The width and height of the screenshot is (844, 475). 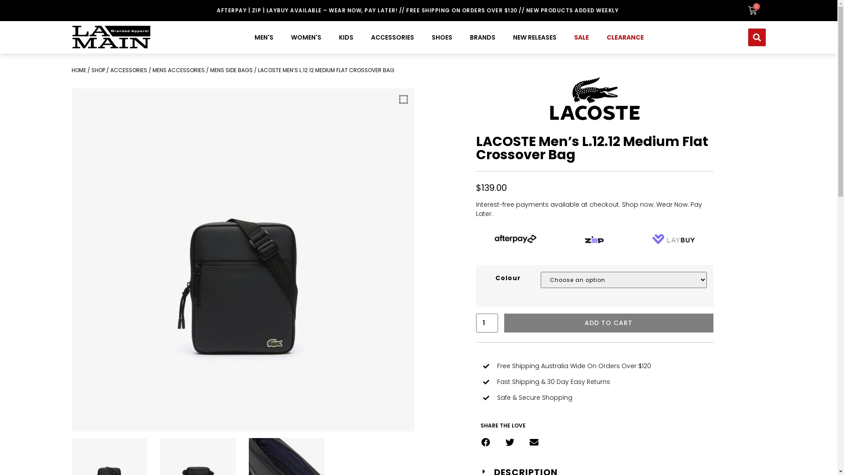 What do you see at coordinates (306, 37) in the screenshot?
I see `WOMEN'S` at bounding box center [306, 37].